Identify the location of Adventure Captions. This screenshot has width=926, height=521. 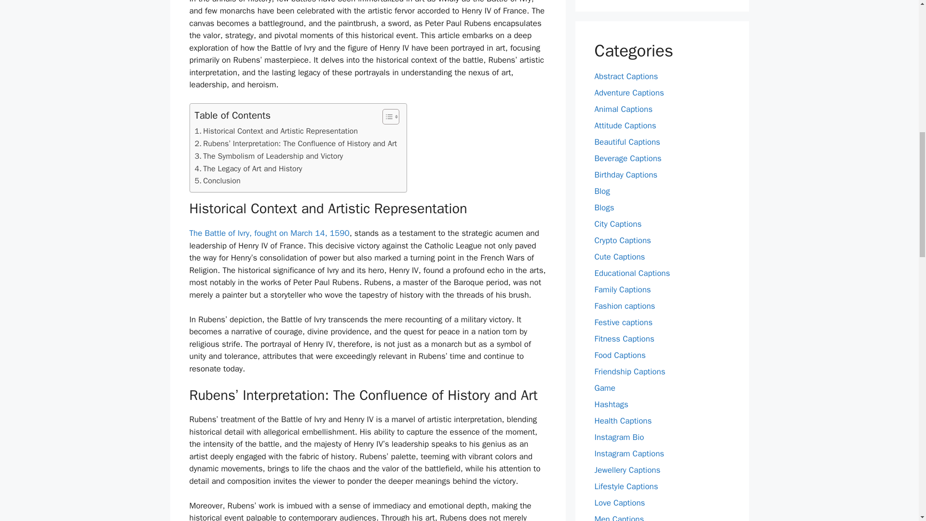
(629, 93).